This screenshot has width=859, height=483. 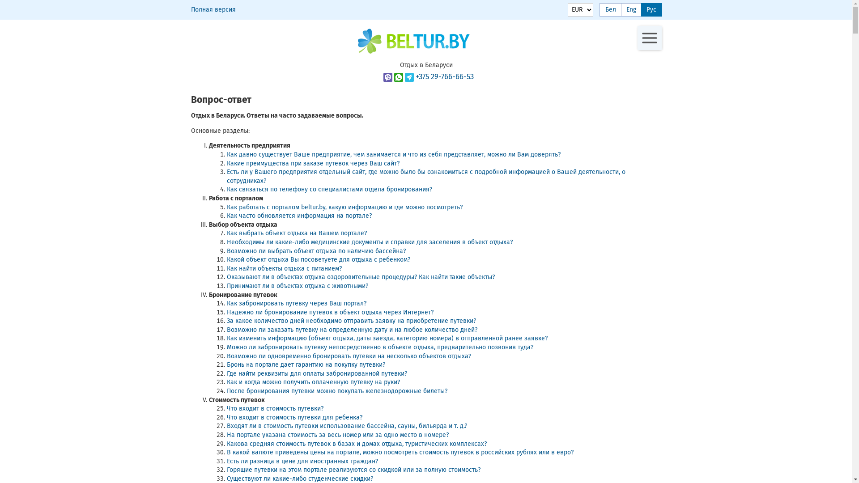 I want to click on Eng, so click(x=631, y=10).